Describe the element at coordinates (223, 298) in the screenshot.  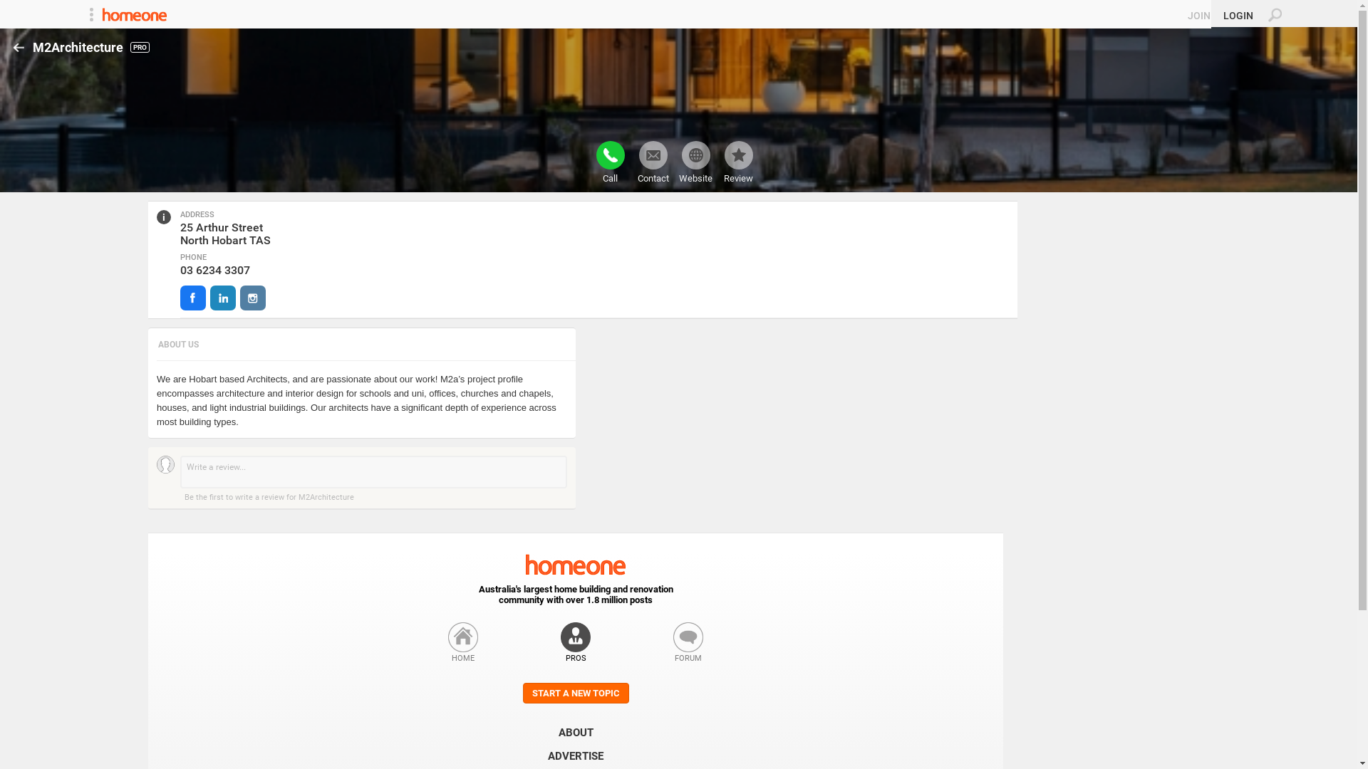
I see `Visit M2Architecture on LinkedIn` at that location.